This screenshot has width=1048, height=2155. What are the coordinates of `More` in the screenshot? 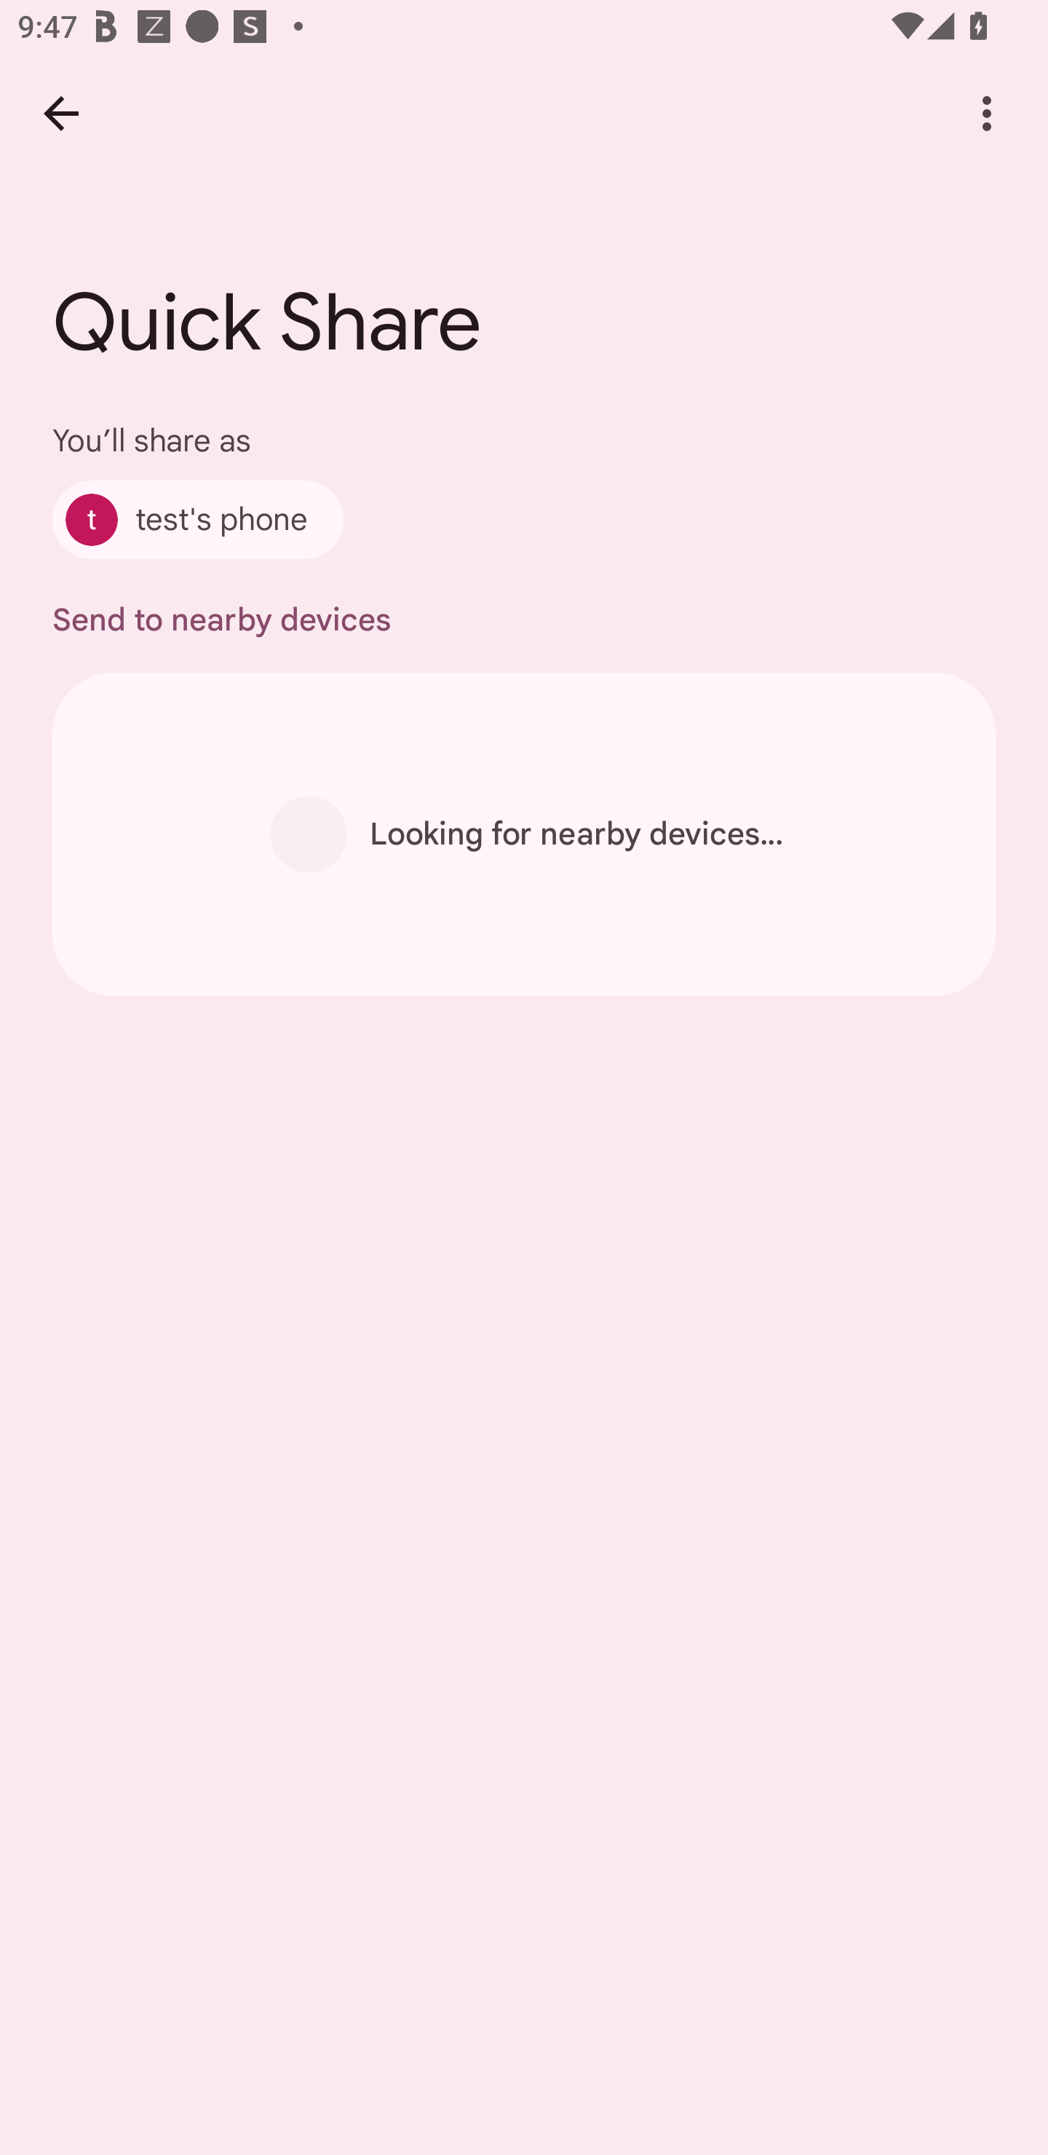 It's located at (987, 112).